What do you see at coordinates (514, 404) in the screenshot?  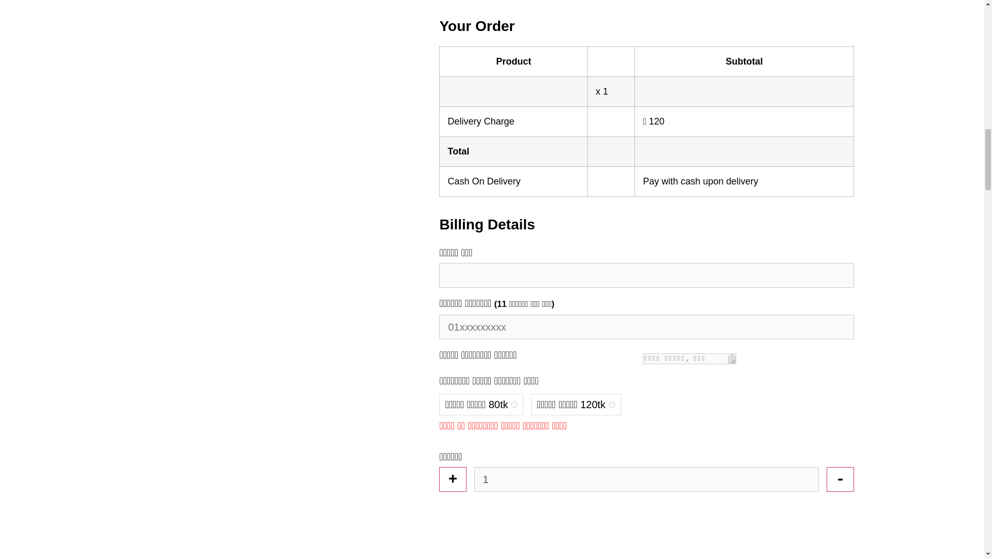 I see `80` at bounding box center [514, 404].